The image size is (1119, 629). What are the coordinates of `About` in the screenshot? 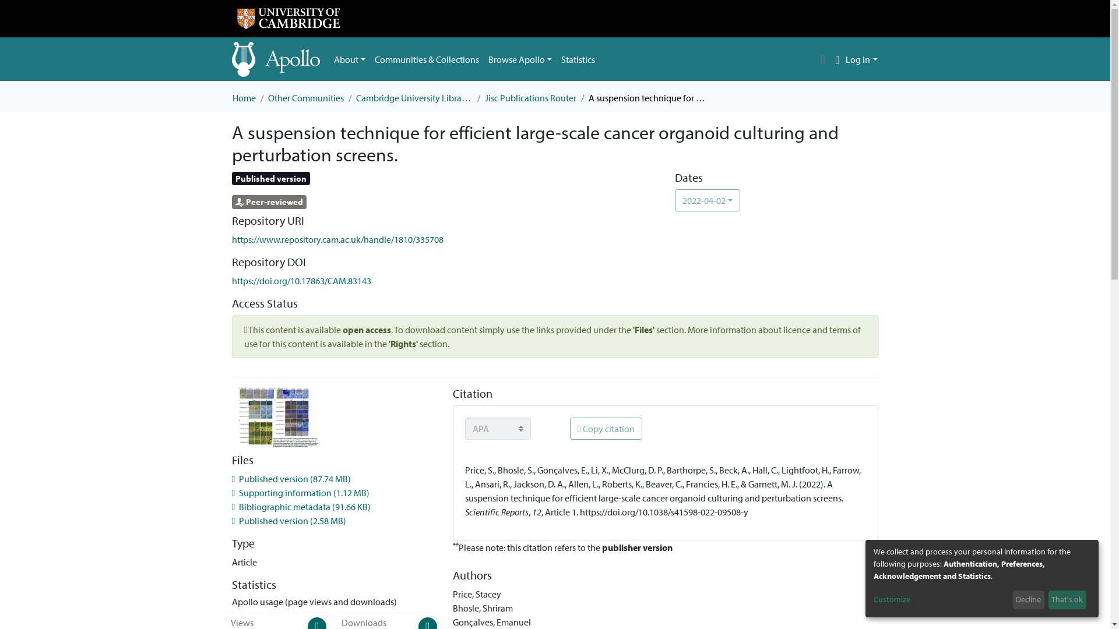 It's located at (350, 59).